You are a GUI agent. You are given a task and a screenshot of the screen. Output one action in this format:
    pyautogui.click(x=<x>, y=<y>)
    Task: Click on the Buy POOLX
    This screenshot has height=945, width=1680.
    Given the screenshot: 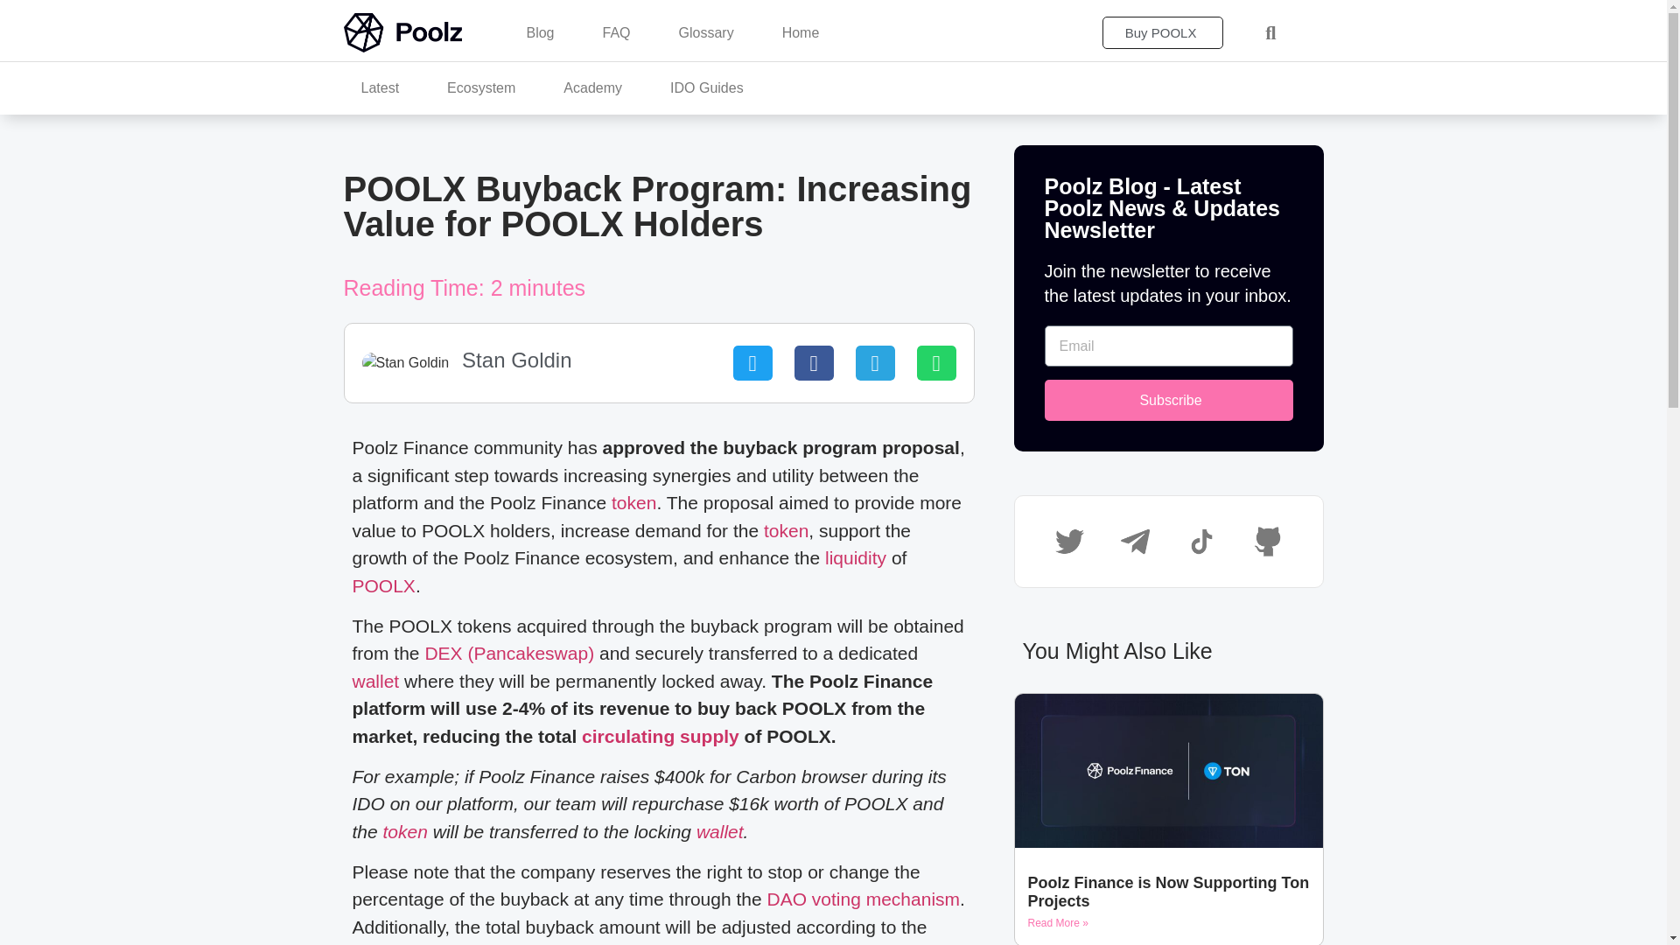 What is the action you would take?
    pyautogui.click(x=1163, y=33)
    